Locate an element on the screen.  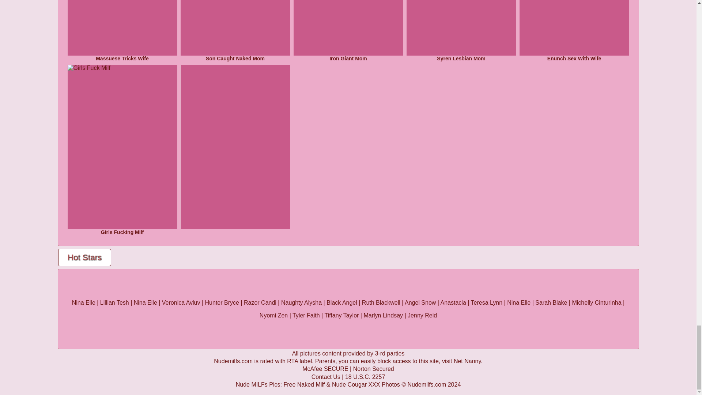
net nanny is located at coordinates (467, 361).